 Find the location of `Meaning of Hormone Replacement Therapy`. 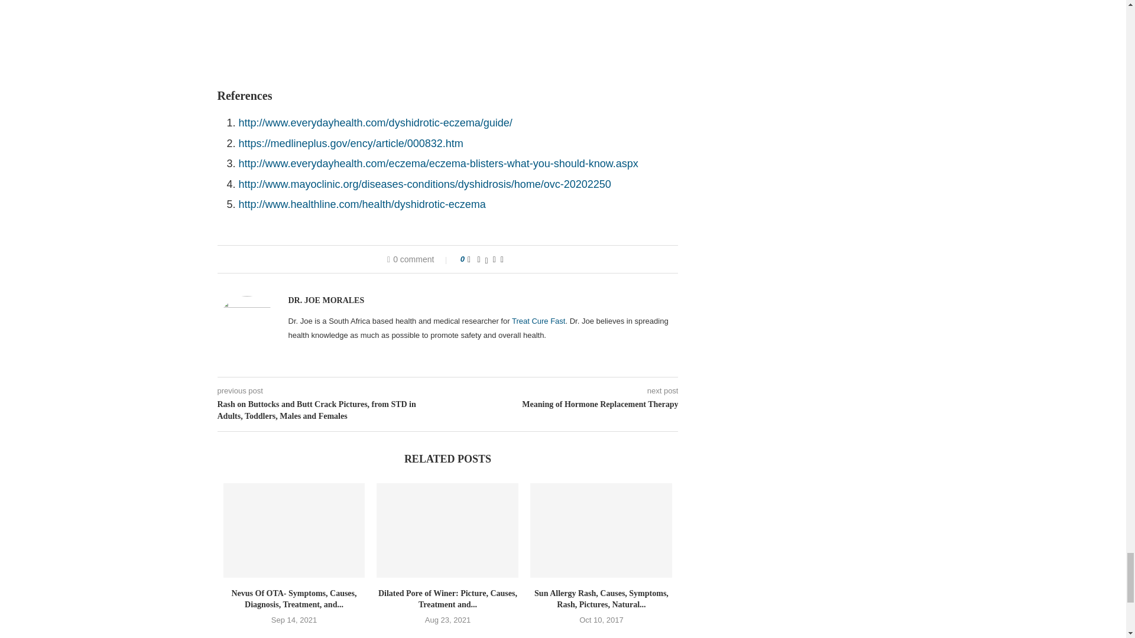

Meaning of Hormone Replacement Therapy is located at coordinates (563, 405).